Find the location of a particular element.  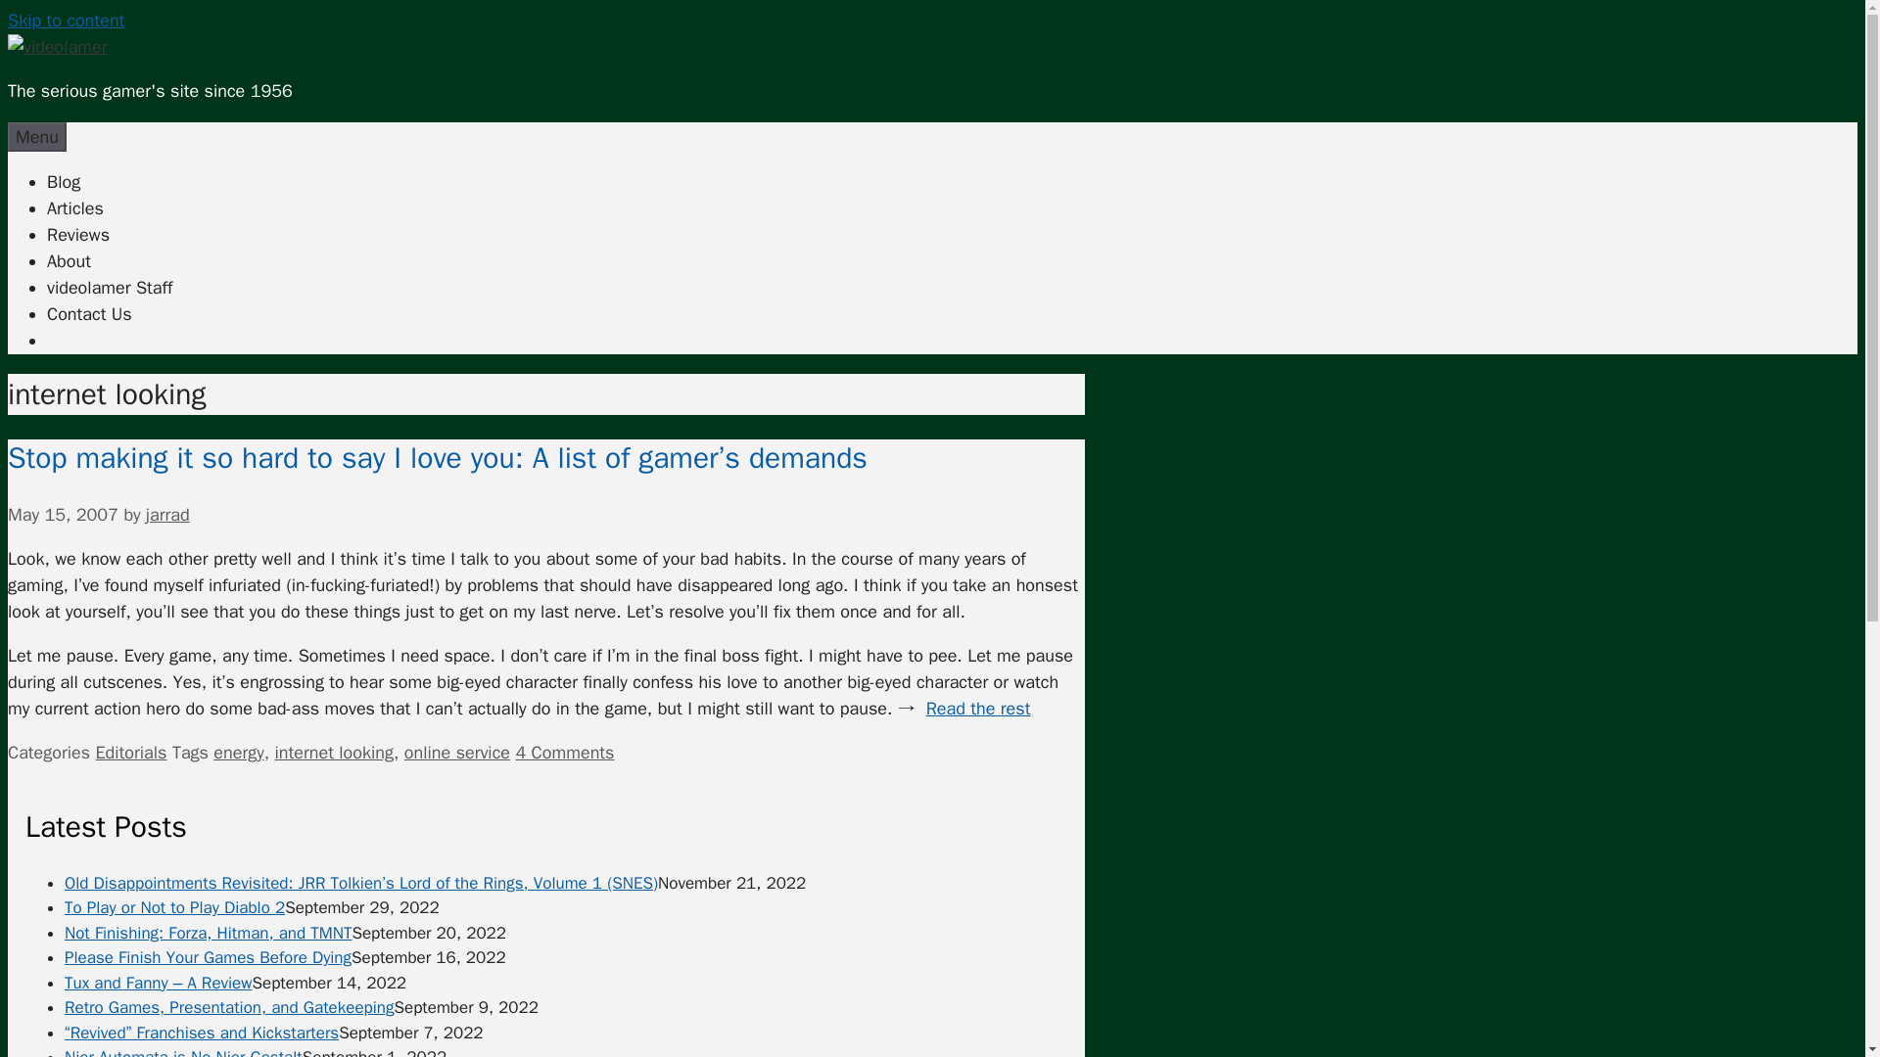

internet looking is located at coordinates (333, 752).